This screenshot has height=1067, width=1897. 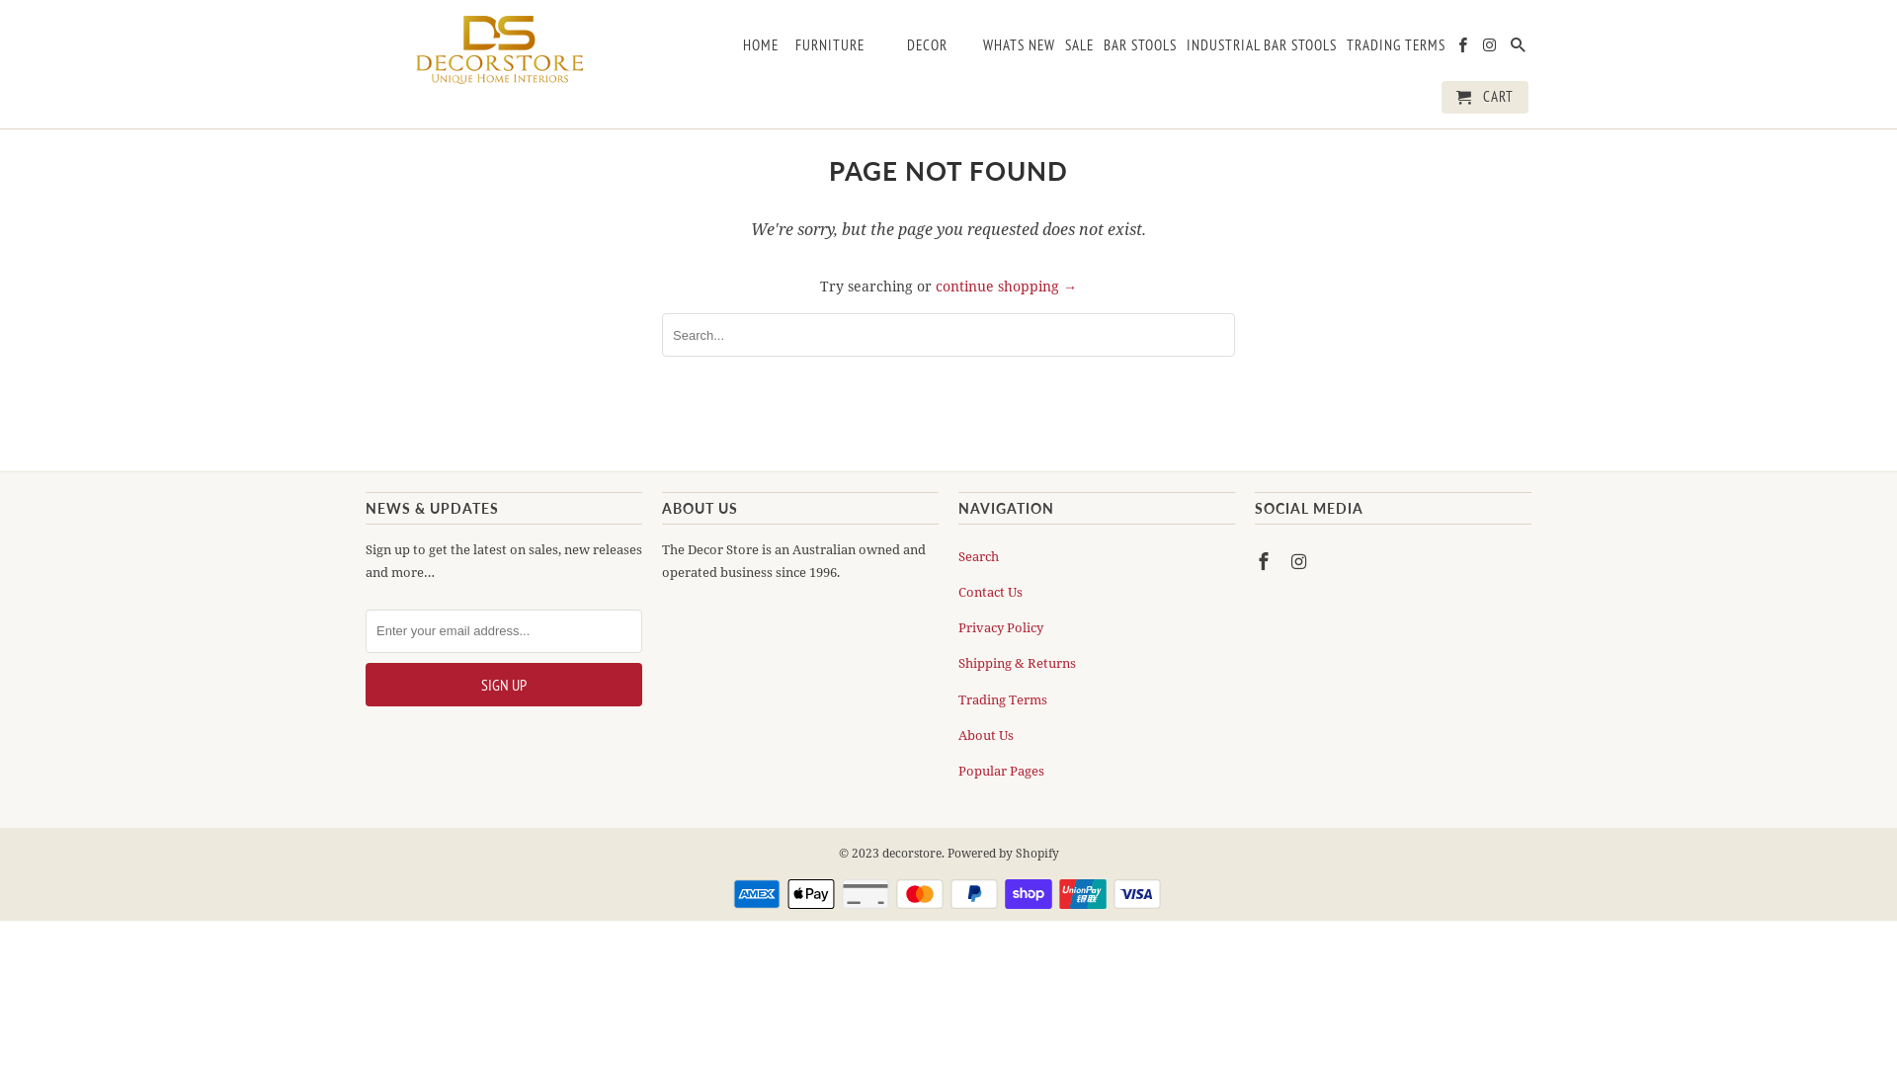 What do you see at coordinates (504, 49) in the screenshot?
I see `decorstore` at bounding box center [504, 49].